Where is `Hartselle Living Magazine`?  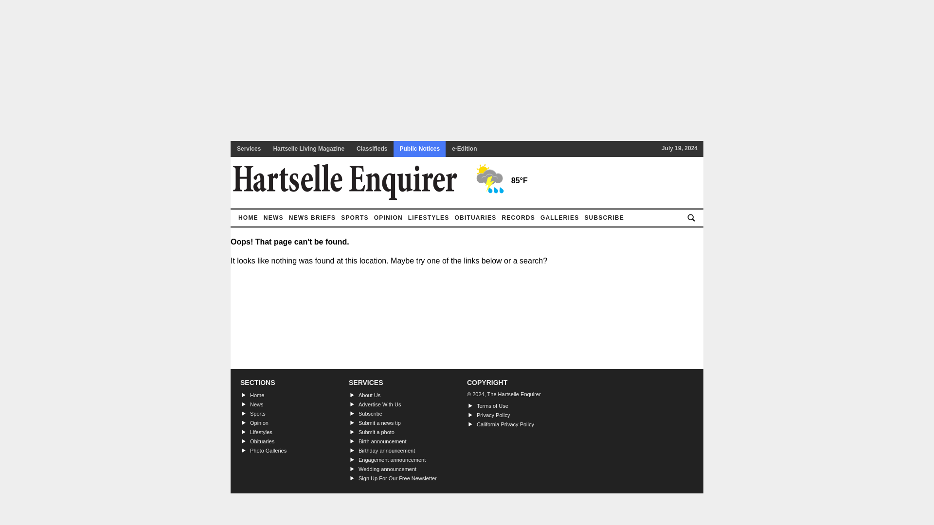 Hartselle Living Magazine is located at coordinates (308, 149).